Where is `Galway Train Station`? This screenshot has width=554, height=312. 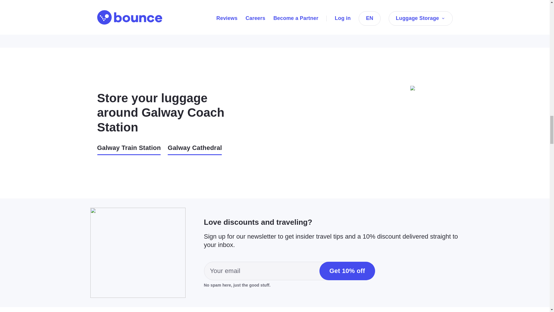
Galway Train Station is located at coordinates (129, 149).